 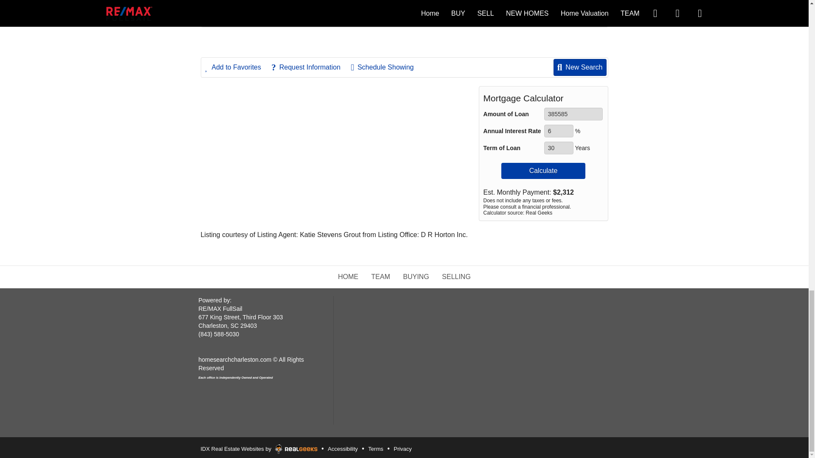 What do you see at coordinates (573, 114) in the screenshot?
I see `385585` at bounding box center [573, 114].